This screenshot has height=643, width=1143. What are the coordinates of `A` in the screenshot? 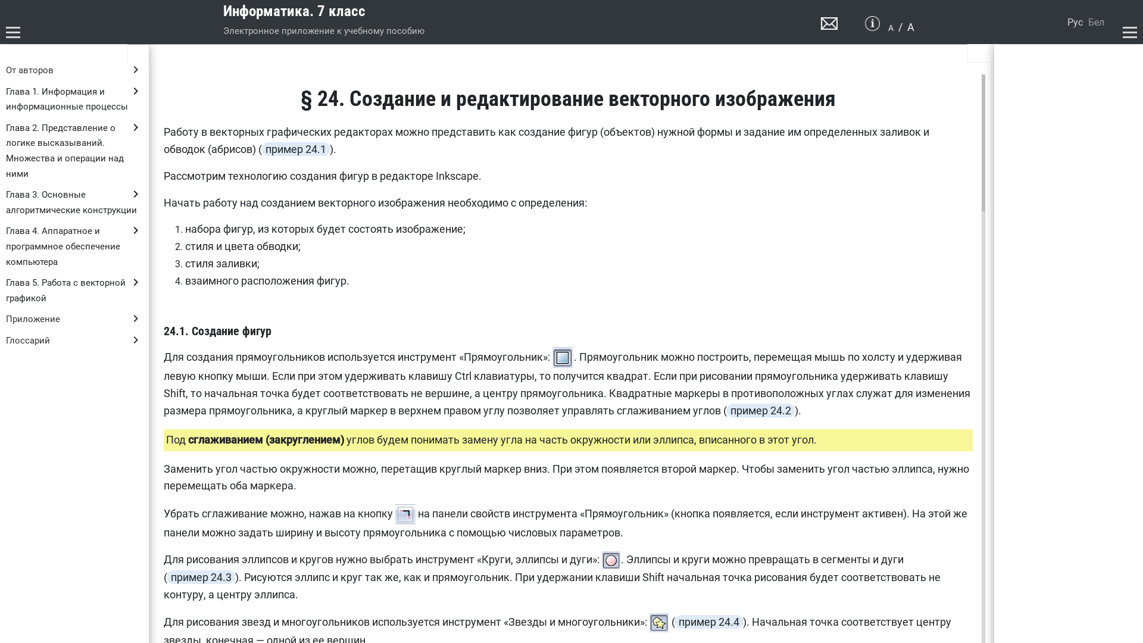 It's located at (911, 27).